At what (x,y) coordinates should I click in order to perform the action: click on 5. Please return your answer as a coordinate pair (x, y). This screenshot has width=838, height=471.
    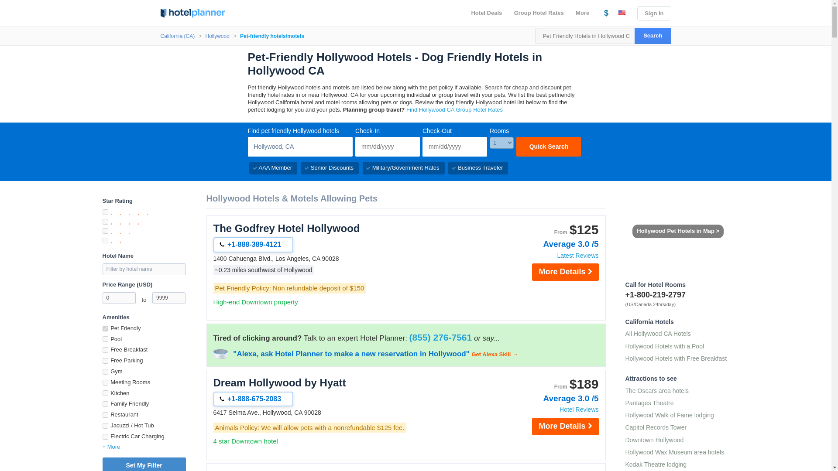
    Looking at the image, I should click on (105, 212).